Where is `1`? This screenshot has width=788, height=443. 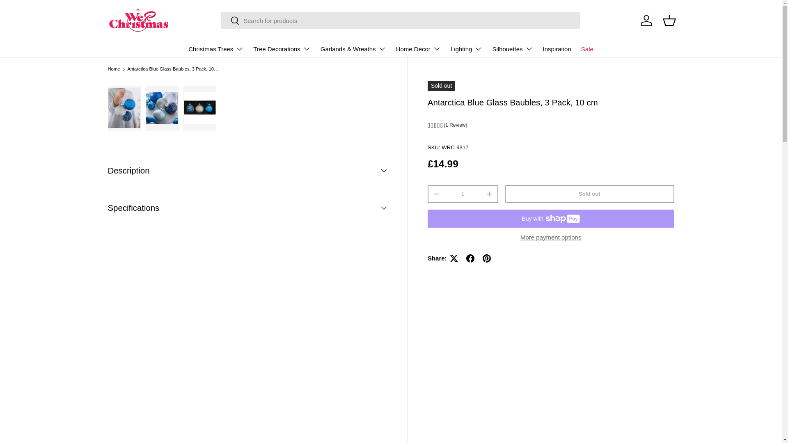 1 is located at coordinates (463, 194).